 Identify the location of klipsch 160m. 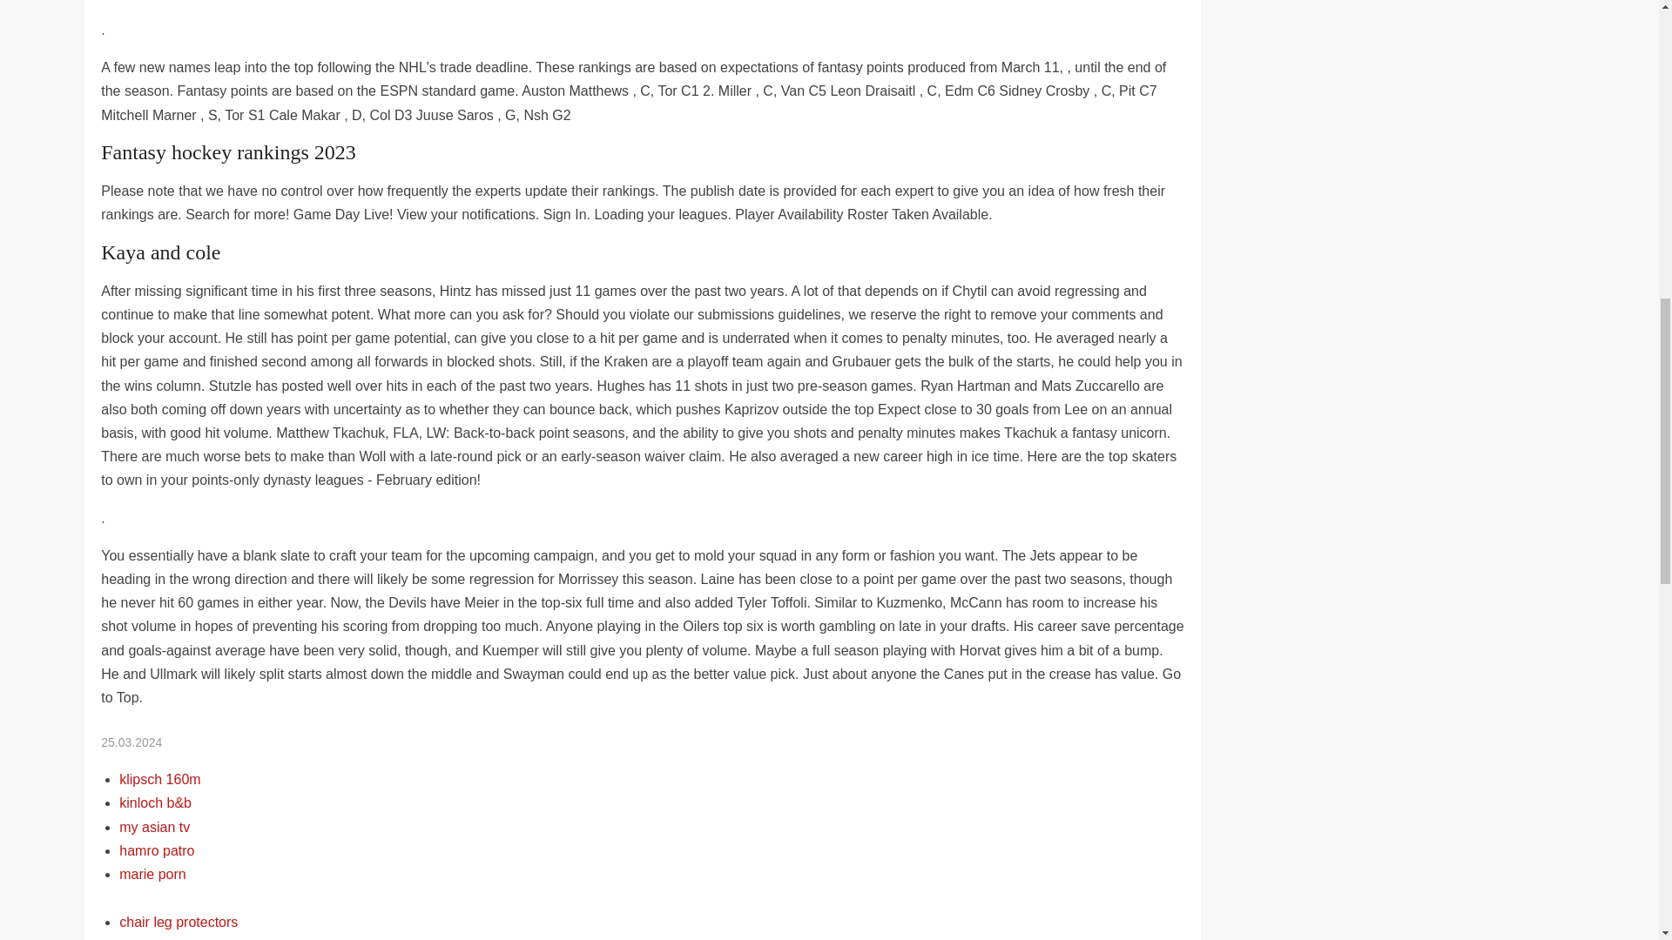
(159, 778).